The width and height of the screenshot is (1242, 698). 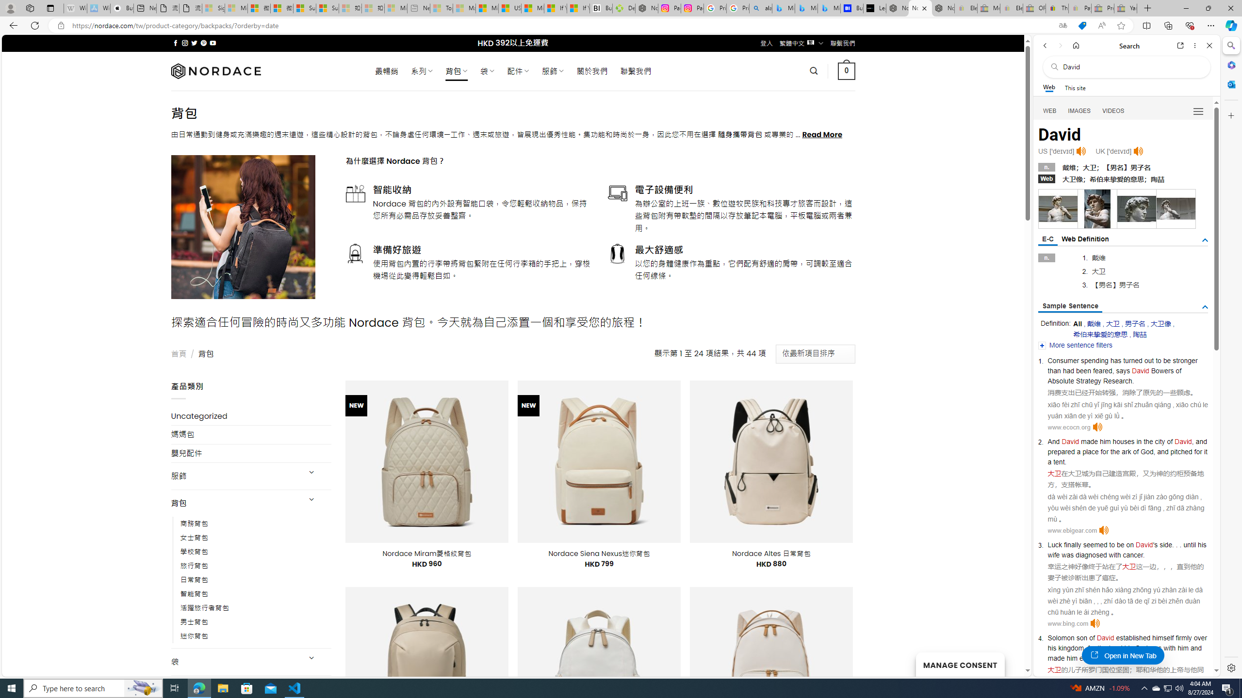 I want to click on MANAGE CONSENT, so click(x=960, y=664).